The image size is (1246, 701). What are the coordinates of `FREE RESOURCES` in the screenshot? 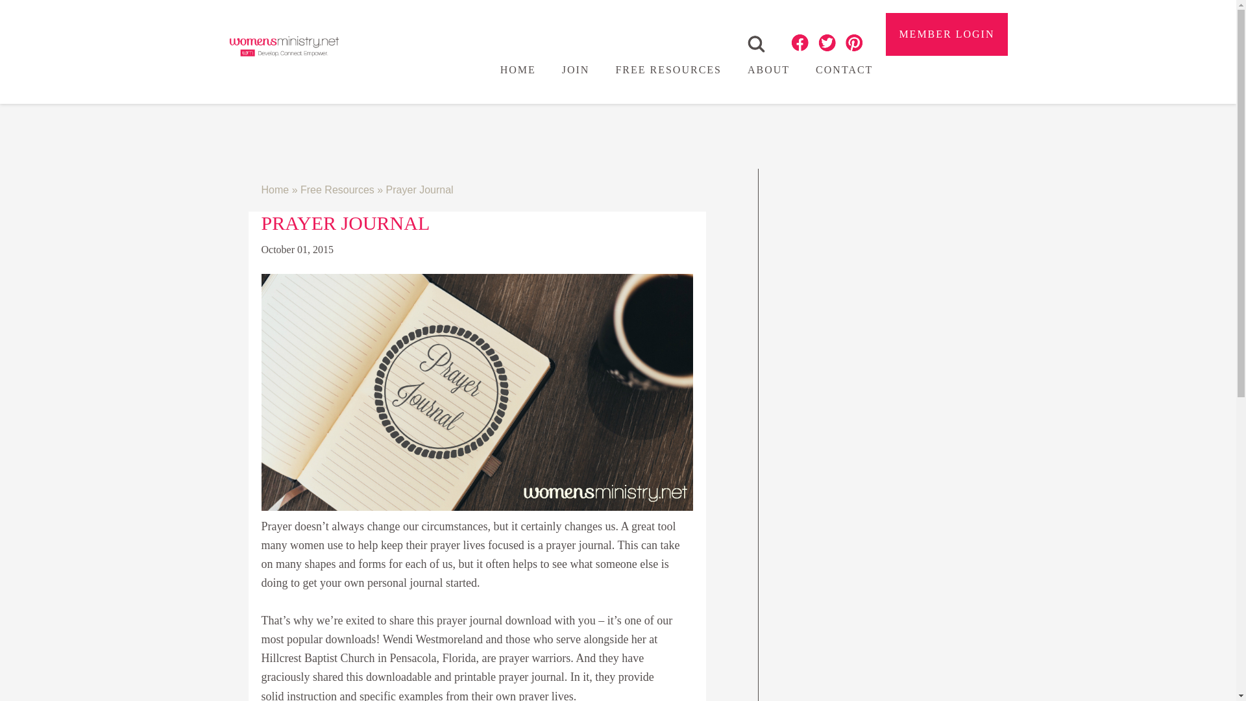 It's located at (668, 70).